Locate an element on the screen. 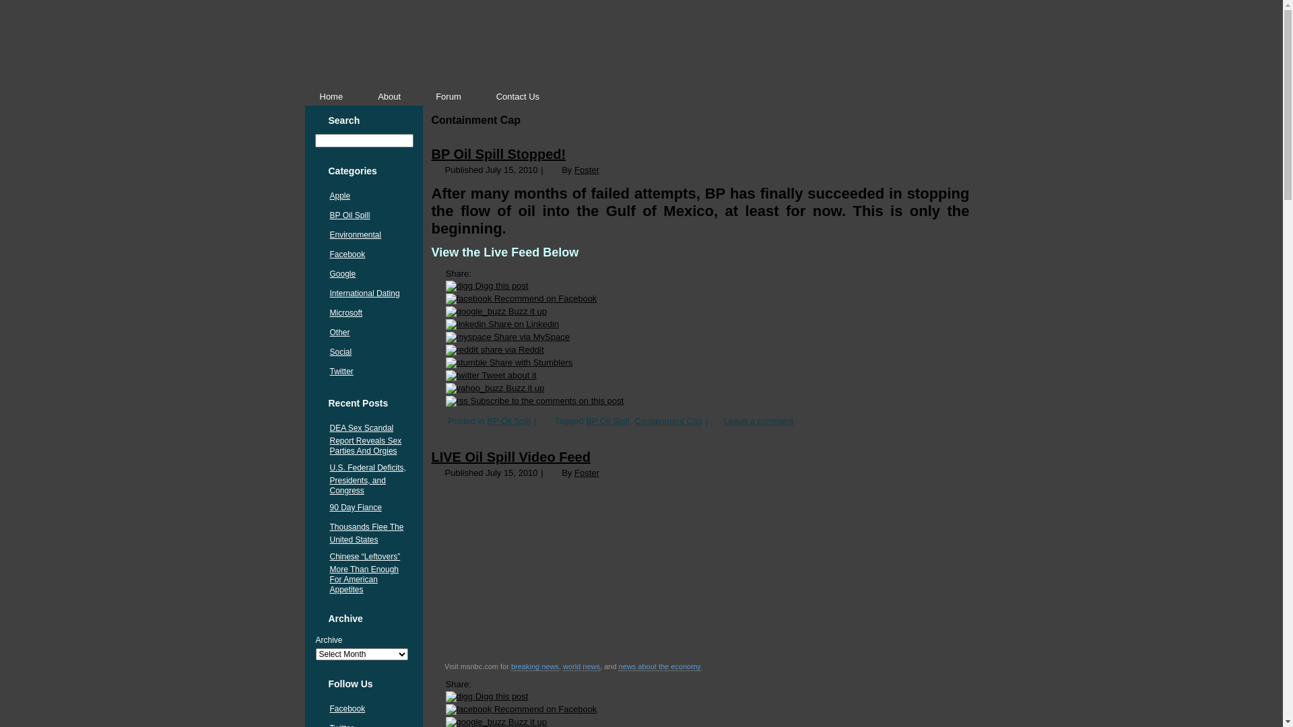  Buzz it up is located at coordinates (496, 388).